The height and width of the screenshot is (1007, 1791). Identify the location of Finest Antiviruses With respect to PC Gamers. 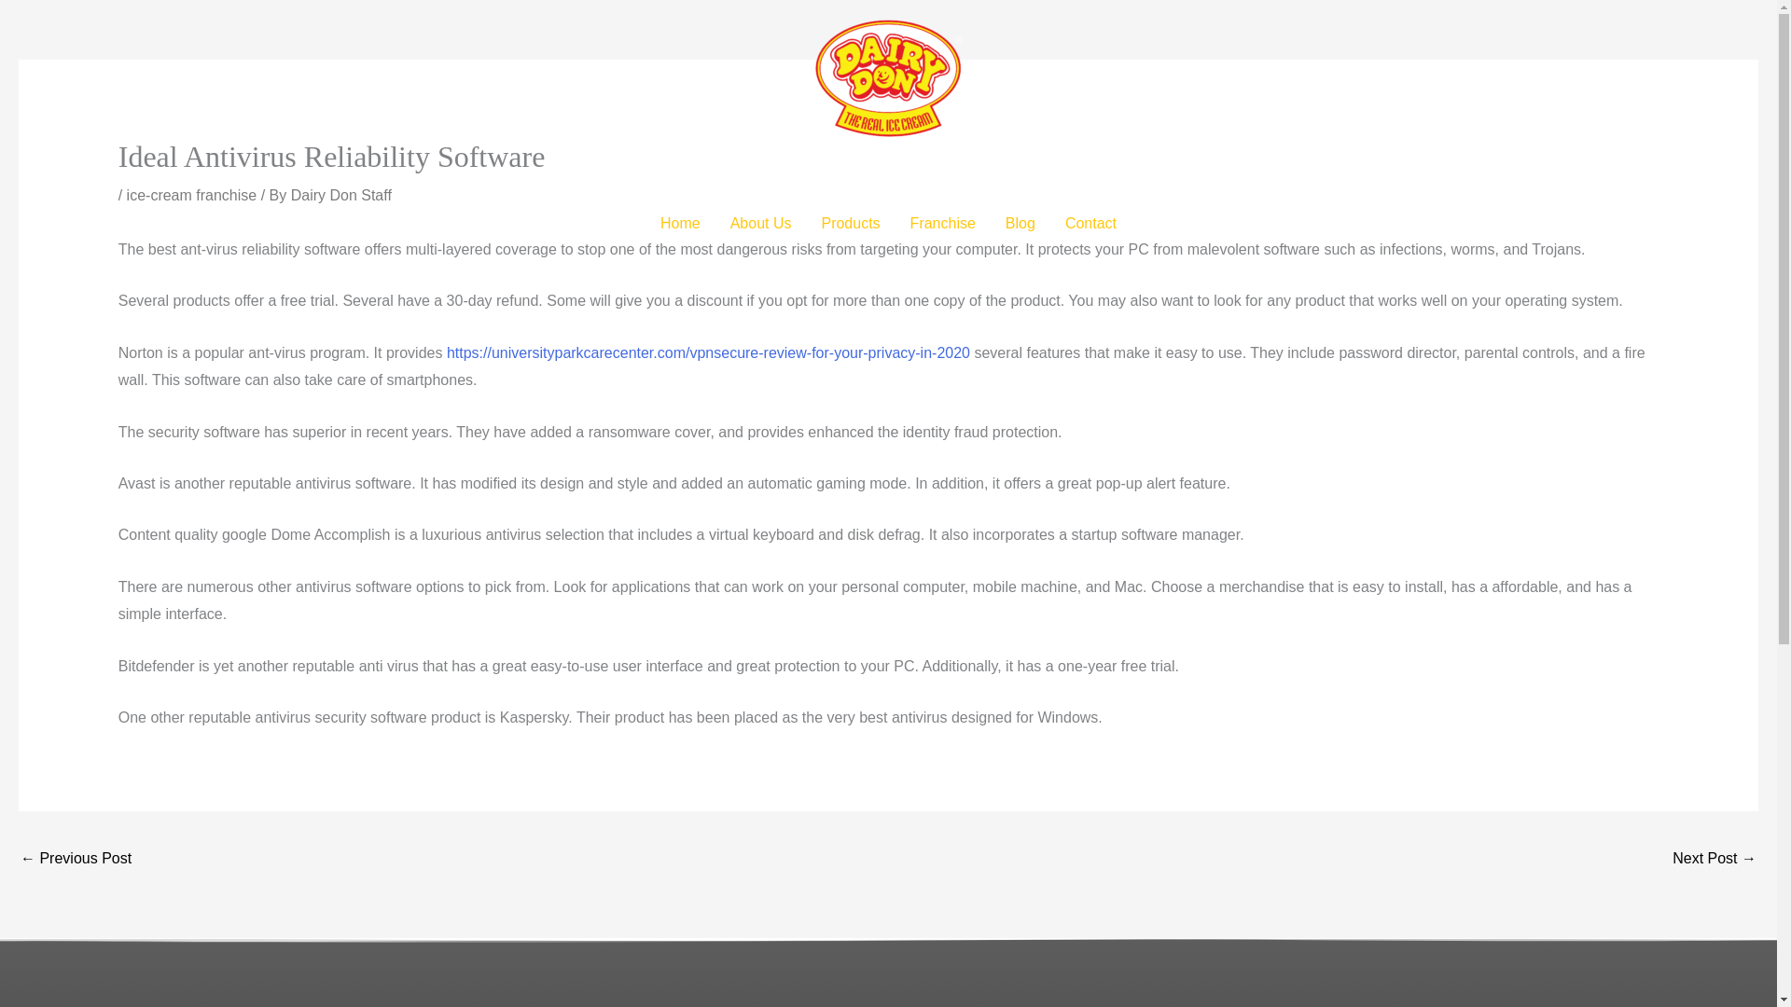
(75, 860).